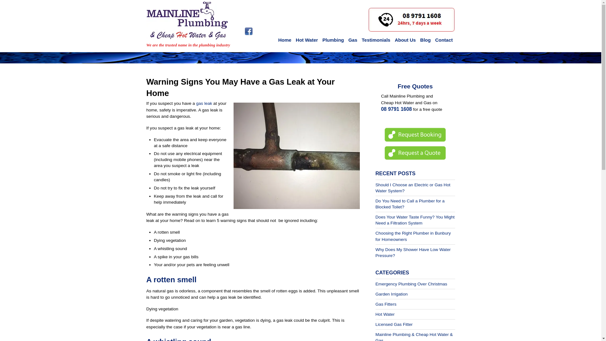  Describe the element at coordinates (413, 188) in the screenshot. I see `Should I Choose an Electric or Gas Hot Water System?` at that location.